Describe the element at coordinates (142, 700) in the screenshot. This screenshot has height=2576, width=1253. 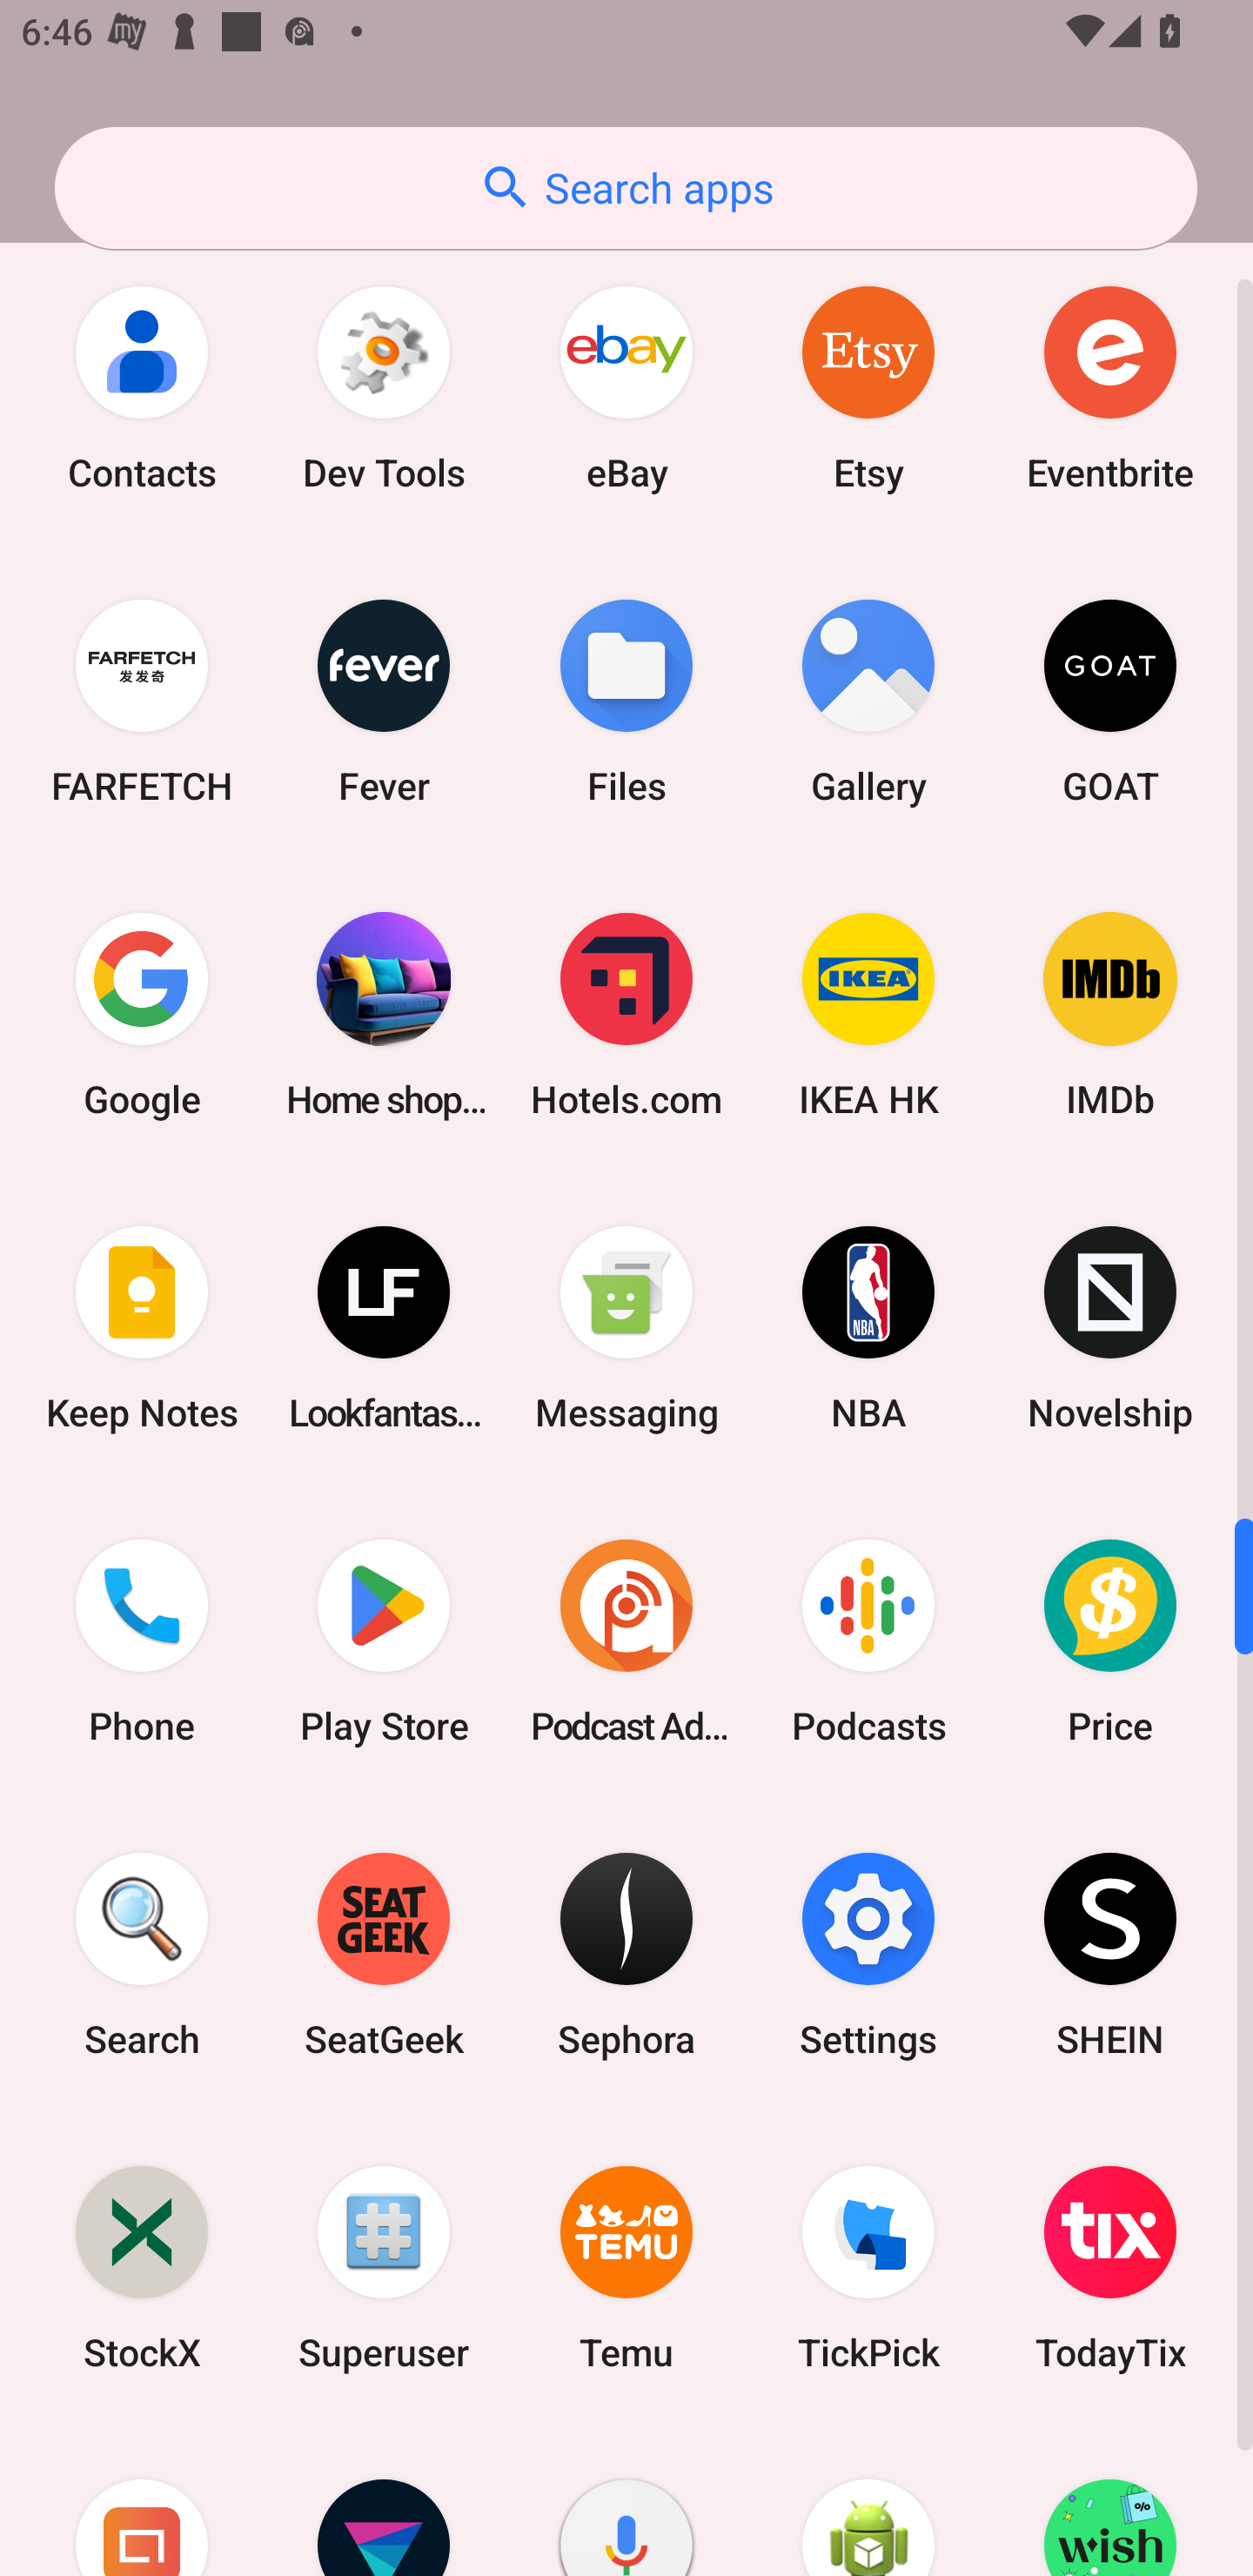
I see `FARFETCH` at that location.